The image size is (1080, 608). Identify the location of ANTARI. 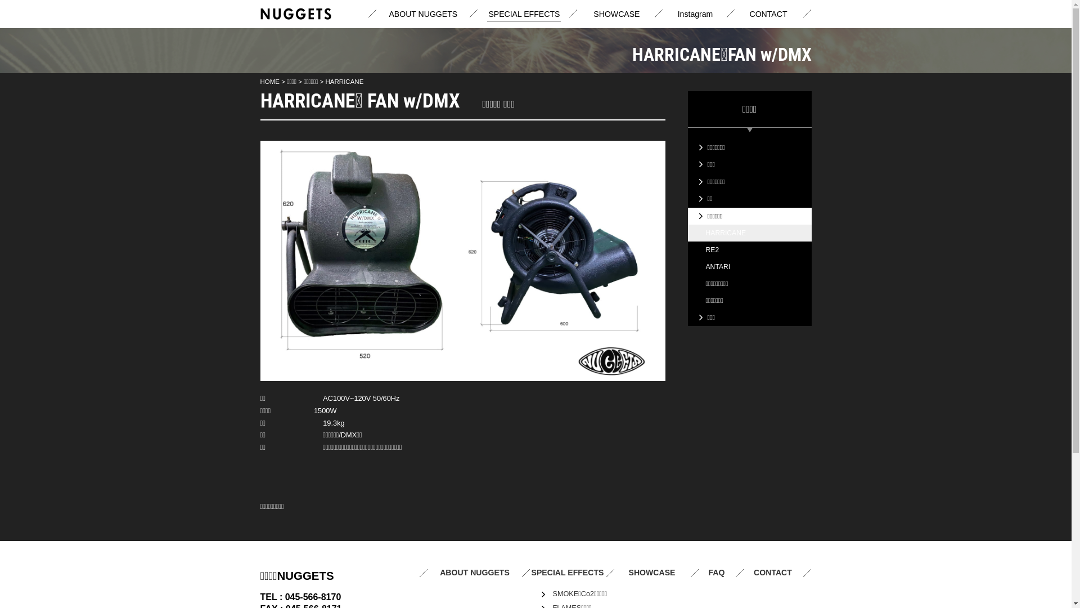
(749, 267).